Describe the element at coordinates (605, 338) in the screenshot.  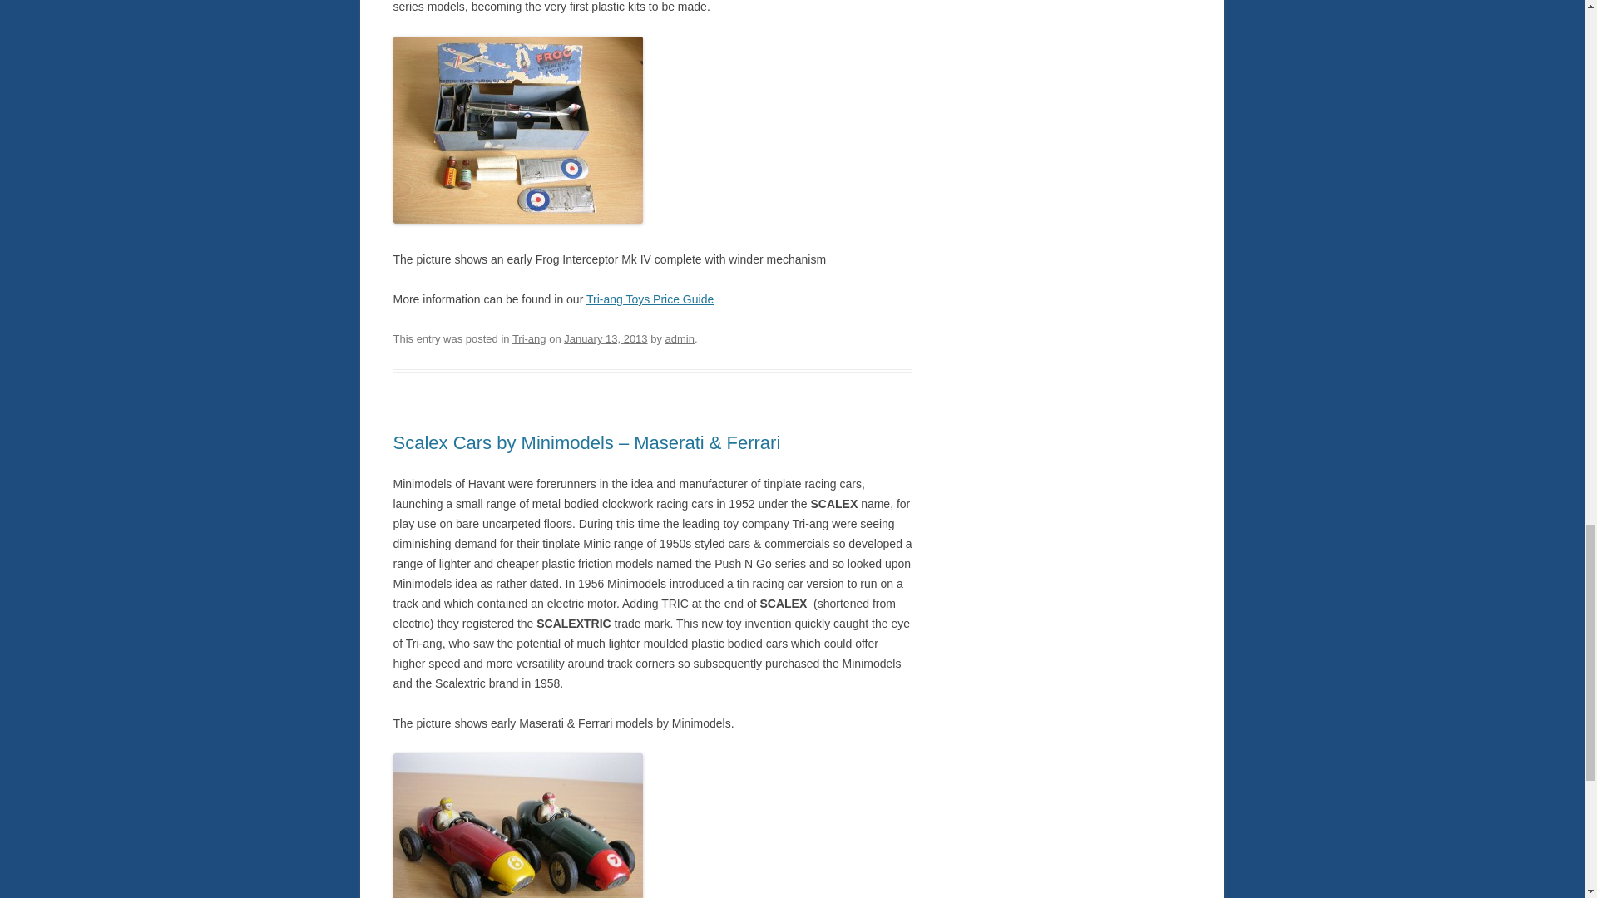
I see `January 13, 2013` at that location.